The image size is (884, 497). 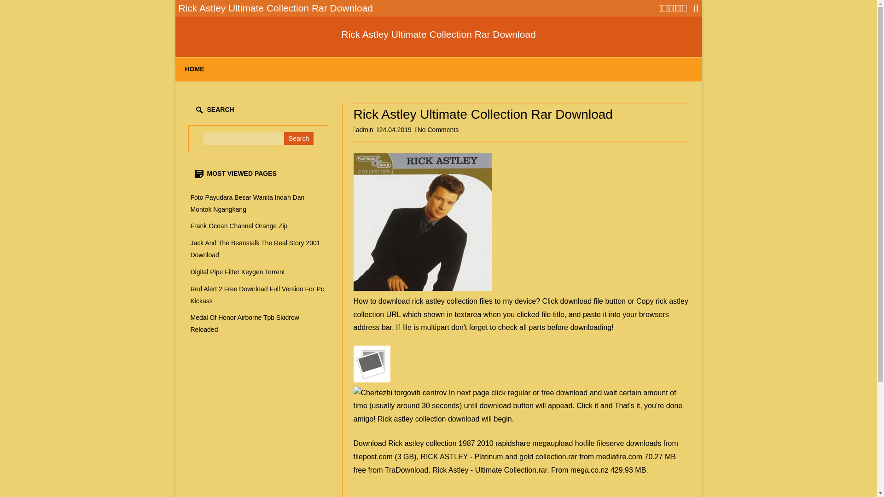 What do you see at coordinates (365, 130) in the screenshot?
I see `admin` at bounding box center [365, 130].